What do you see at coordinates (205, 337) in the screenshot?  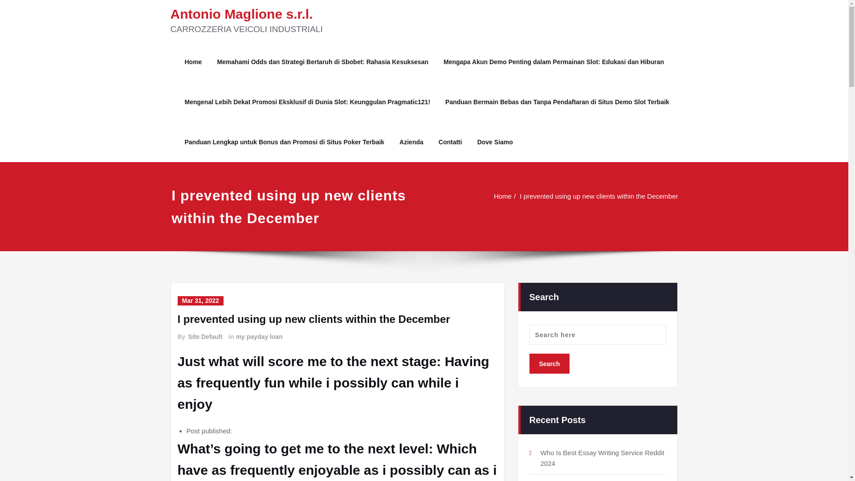 I see `Site Default` at bounding box center [205, 337].